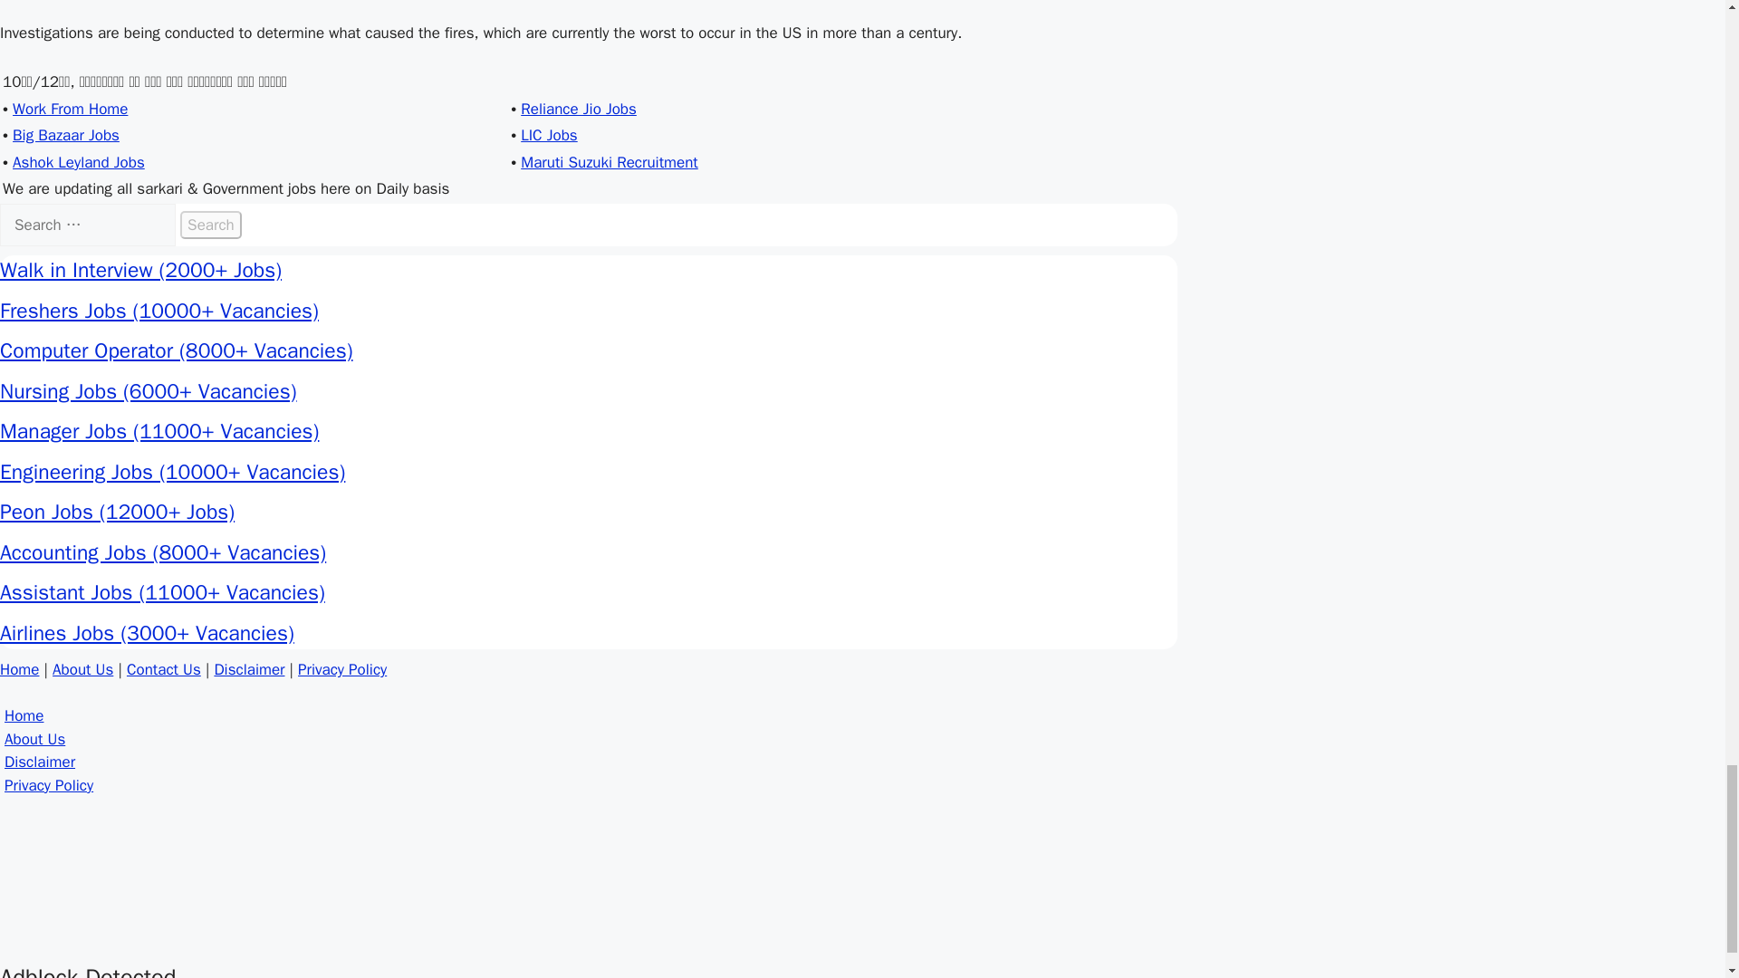 The height and width of the screenshot is (978, 1739). Describe the element at coordinates (65, 135) in the screenshot. I see `Big Bazaar Jobs` at that location.